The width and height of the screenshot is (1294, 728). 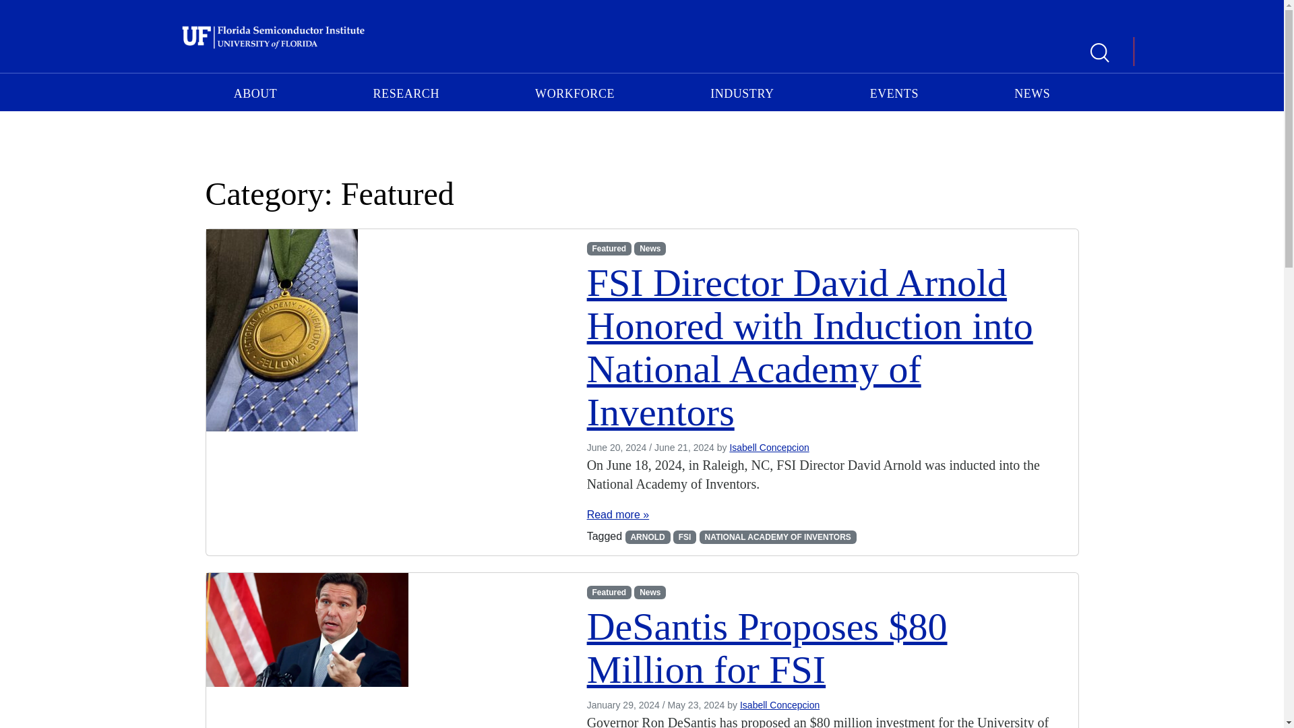 I want to click on FSI, so click(x=684, y=537).